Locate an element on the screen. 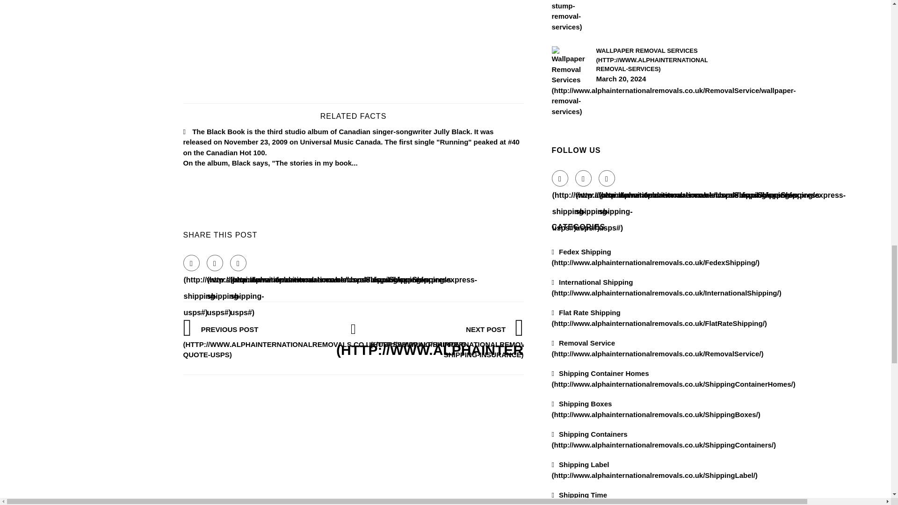 The height and width of the screenshot is (505, 898). Google Plus is located at coordinates (607, 296).